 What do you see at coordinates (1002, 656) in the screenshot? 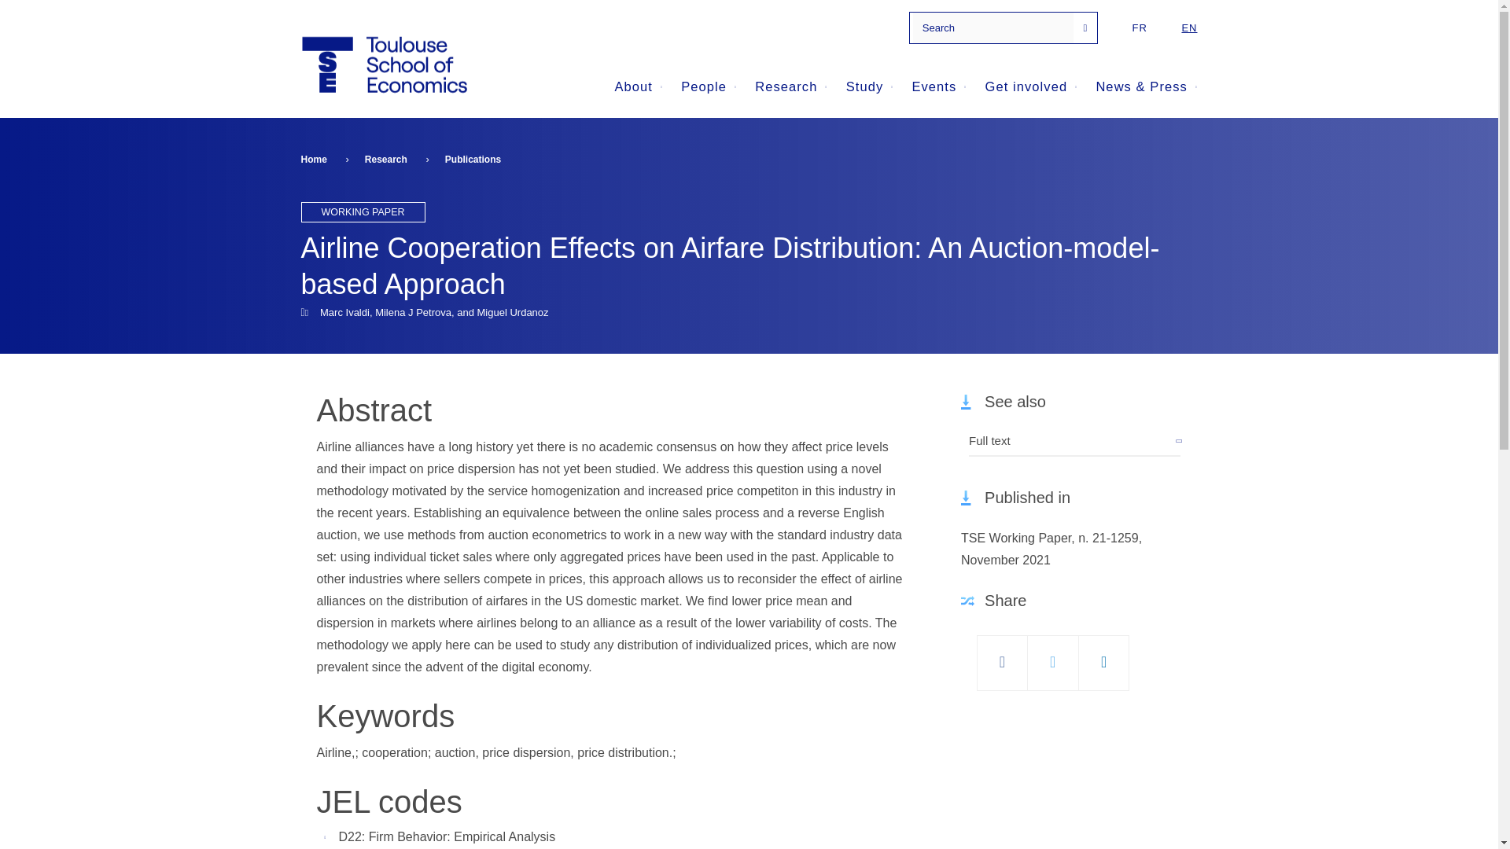
I see `Facebook` at bounding box center [1002, 656].